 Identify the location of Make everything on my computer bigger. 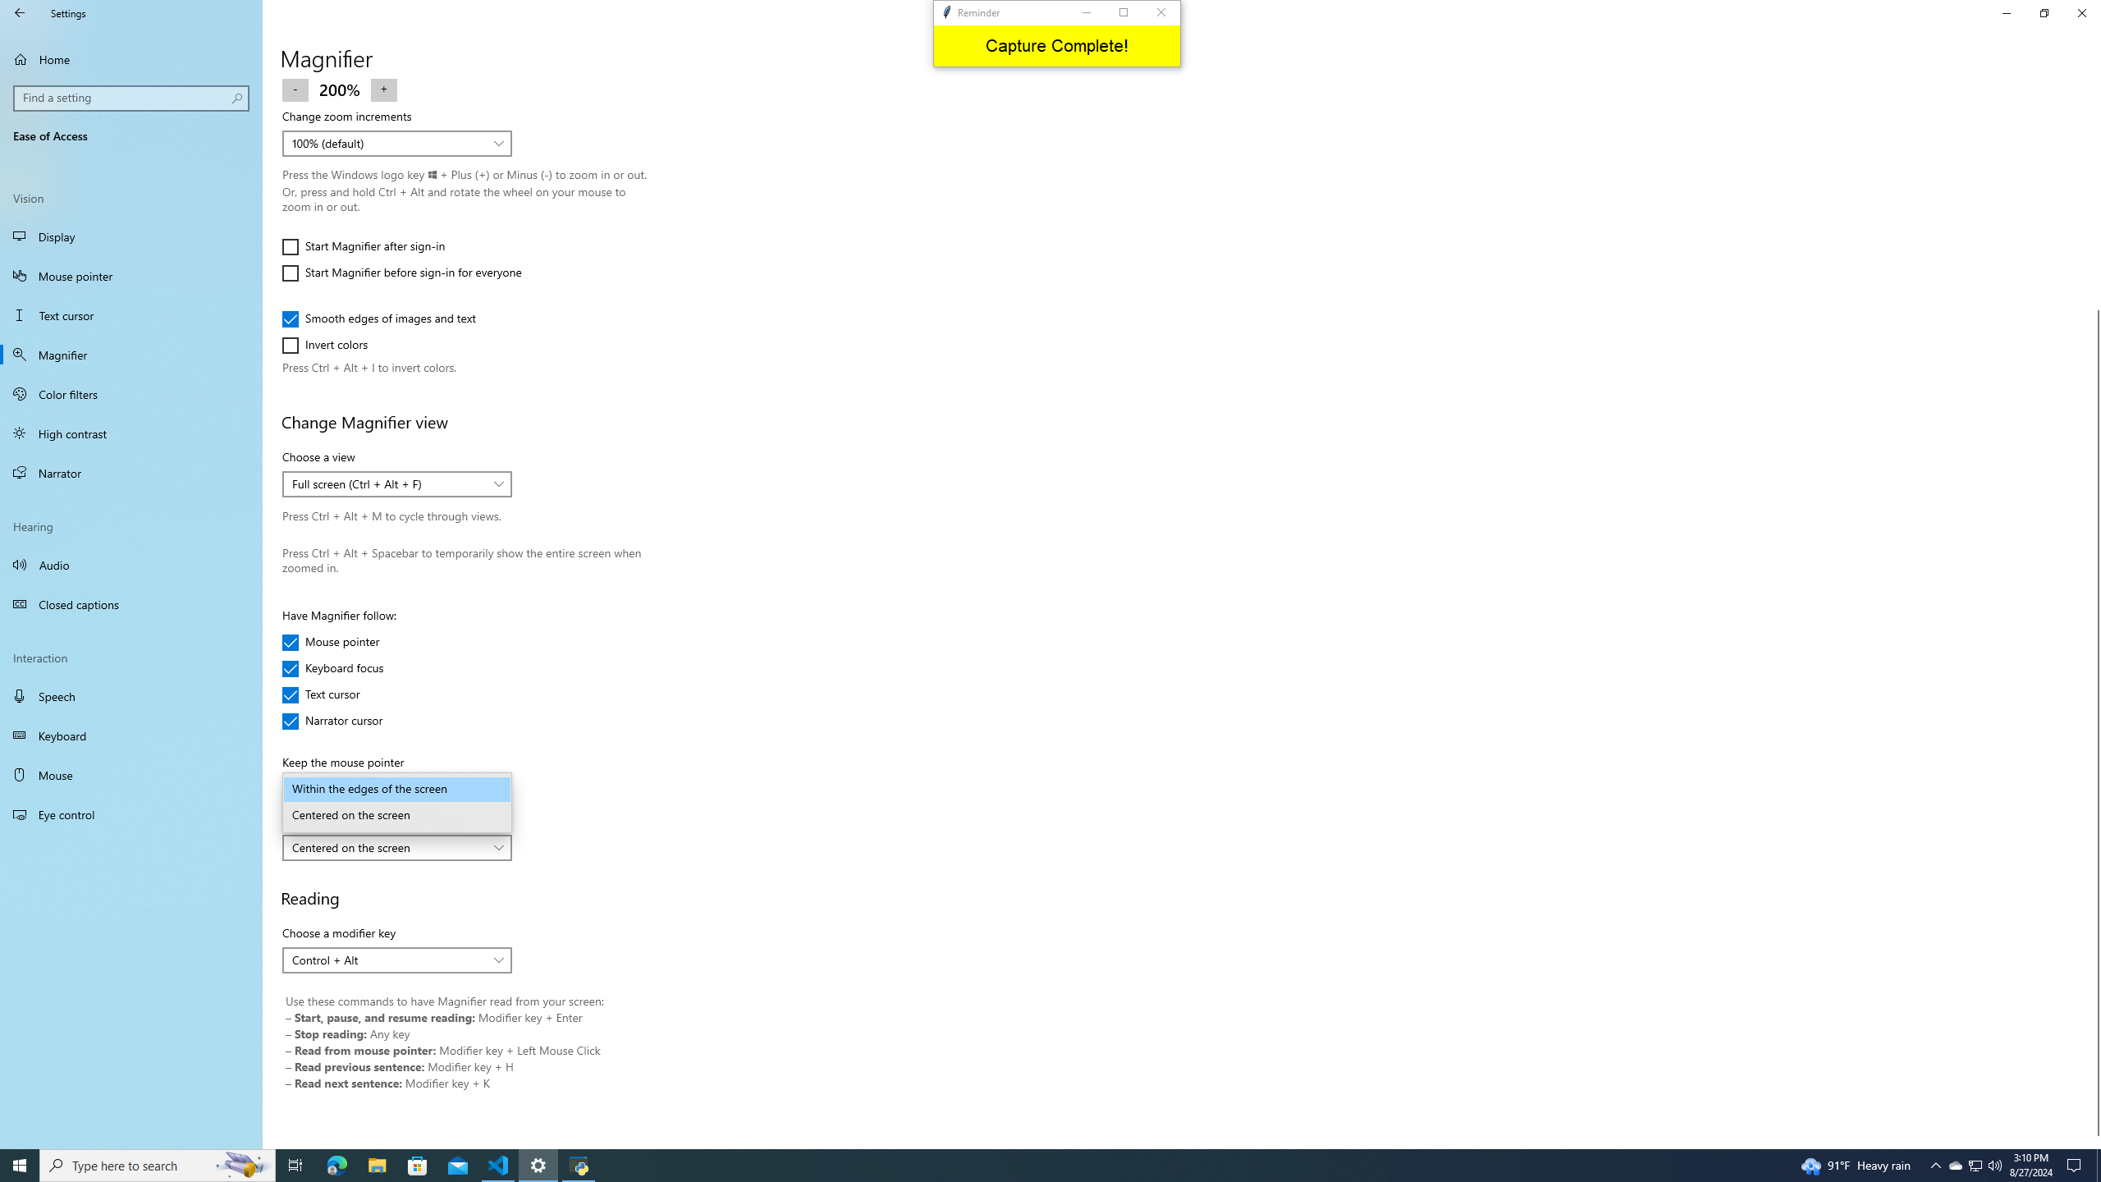
(387, 20).